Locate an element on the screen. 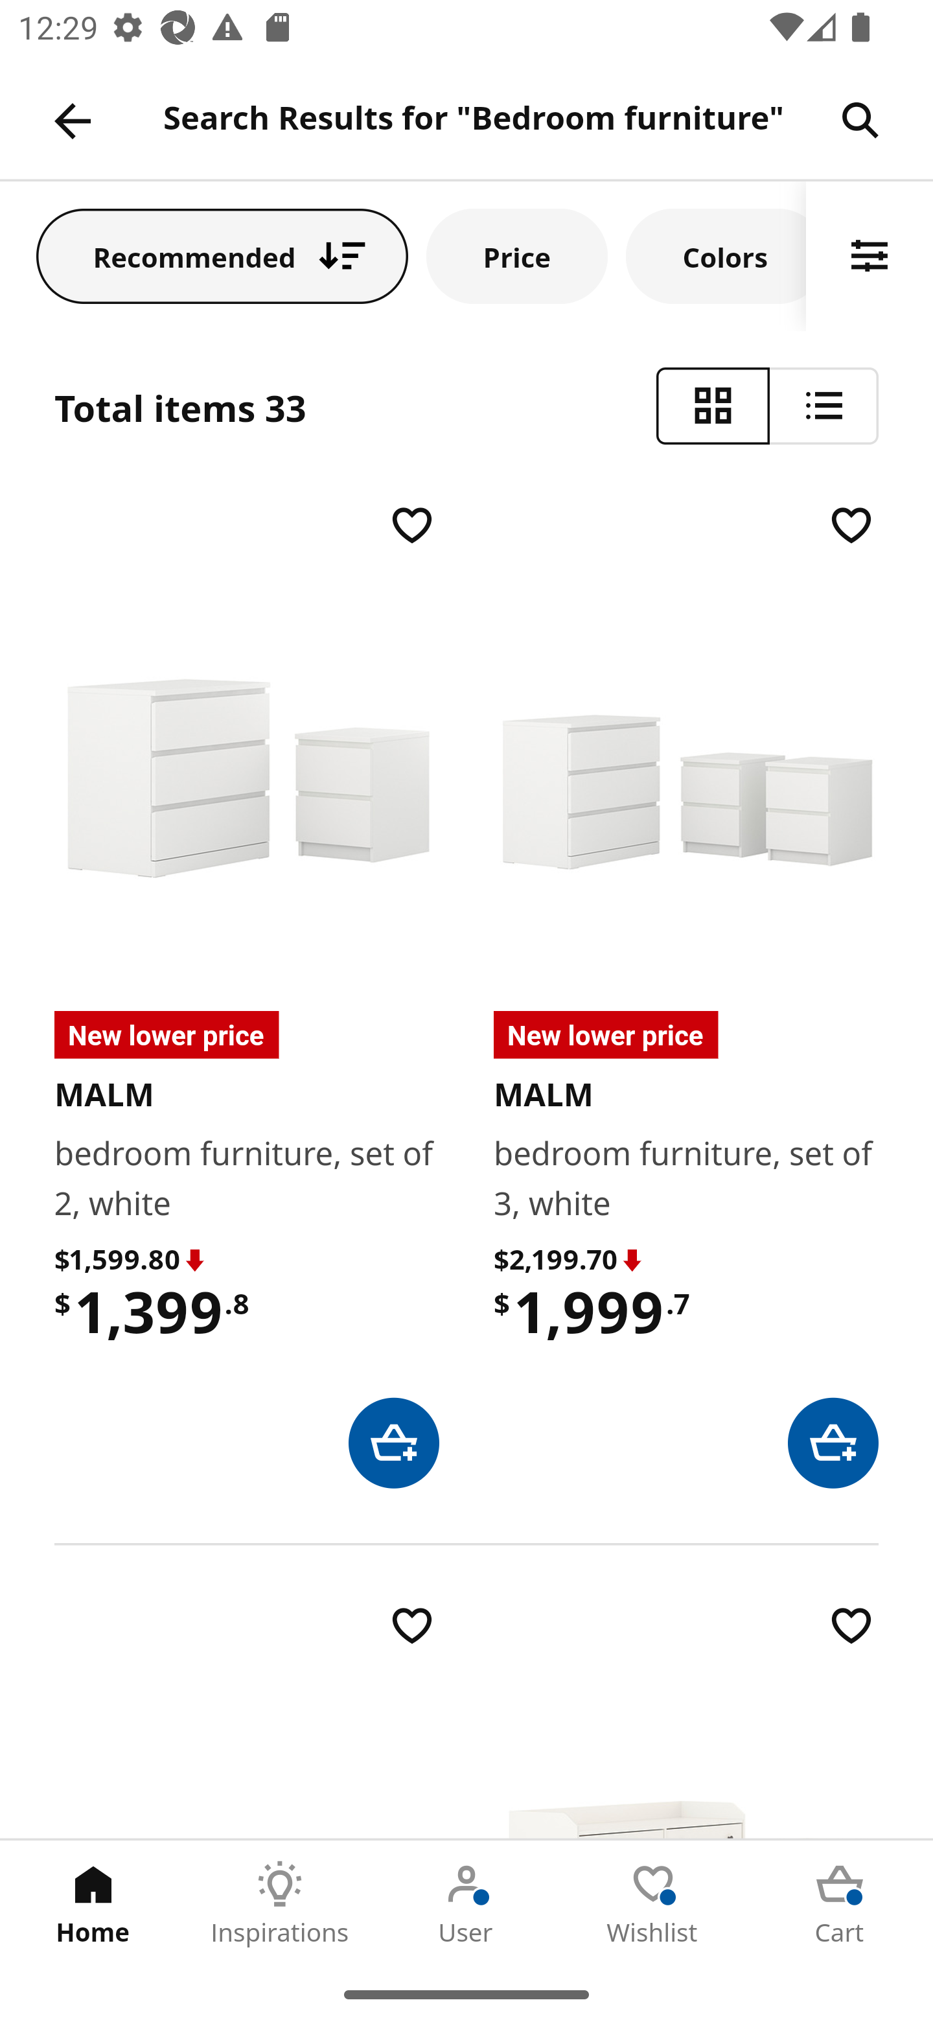 The width and height of the screenshot is (933, 2022). Wishlist
Tab 4 of 5 is located at coordinates (653, 1903).